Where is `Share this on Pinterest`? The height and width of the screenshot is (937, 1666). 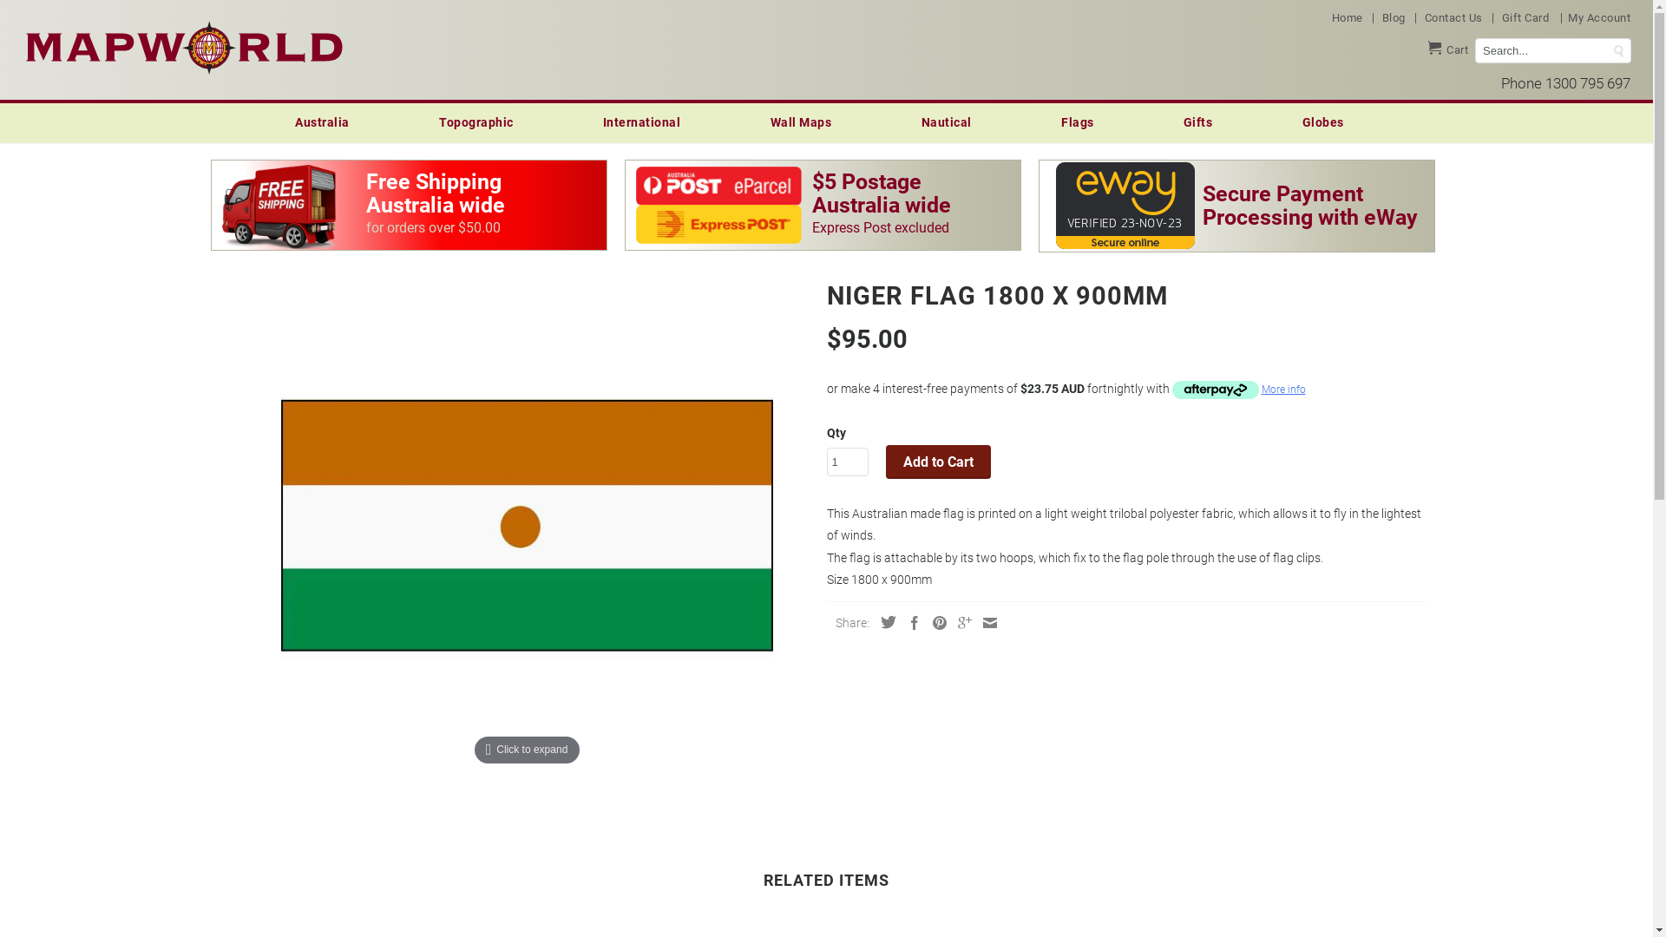
Share this on Pinterest is located at coordinates (935, 623).